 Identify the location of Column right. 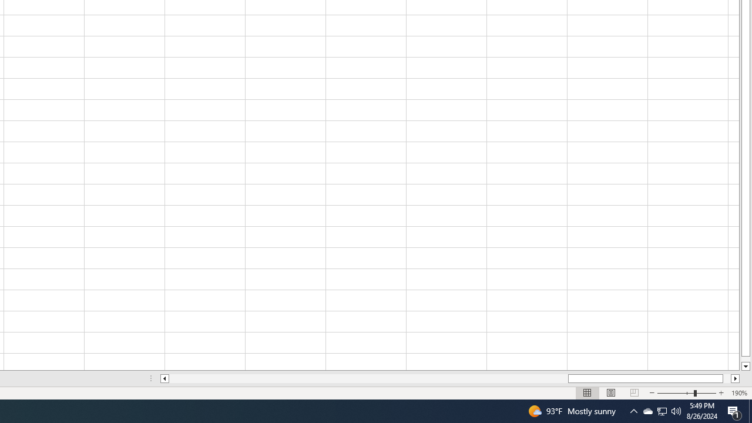
(736, 378).